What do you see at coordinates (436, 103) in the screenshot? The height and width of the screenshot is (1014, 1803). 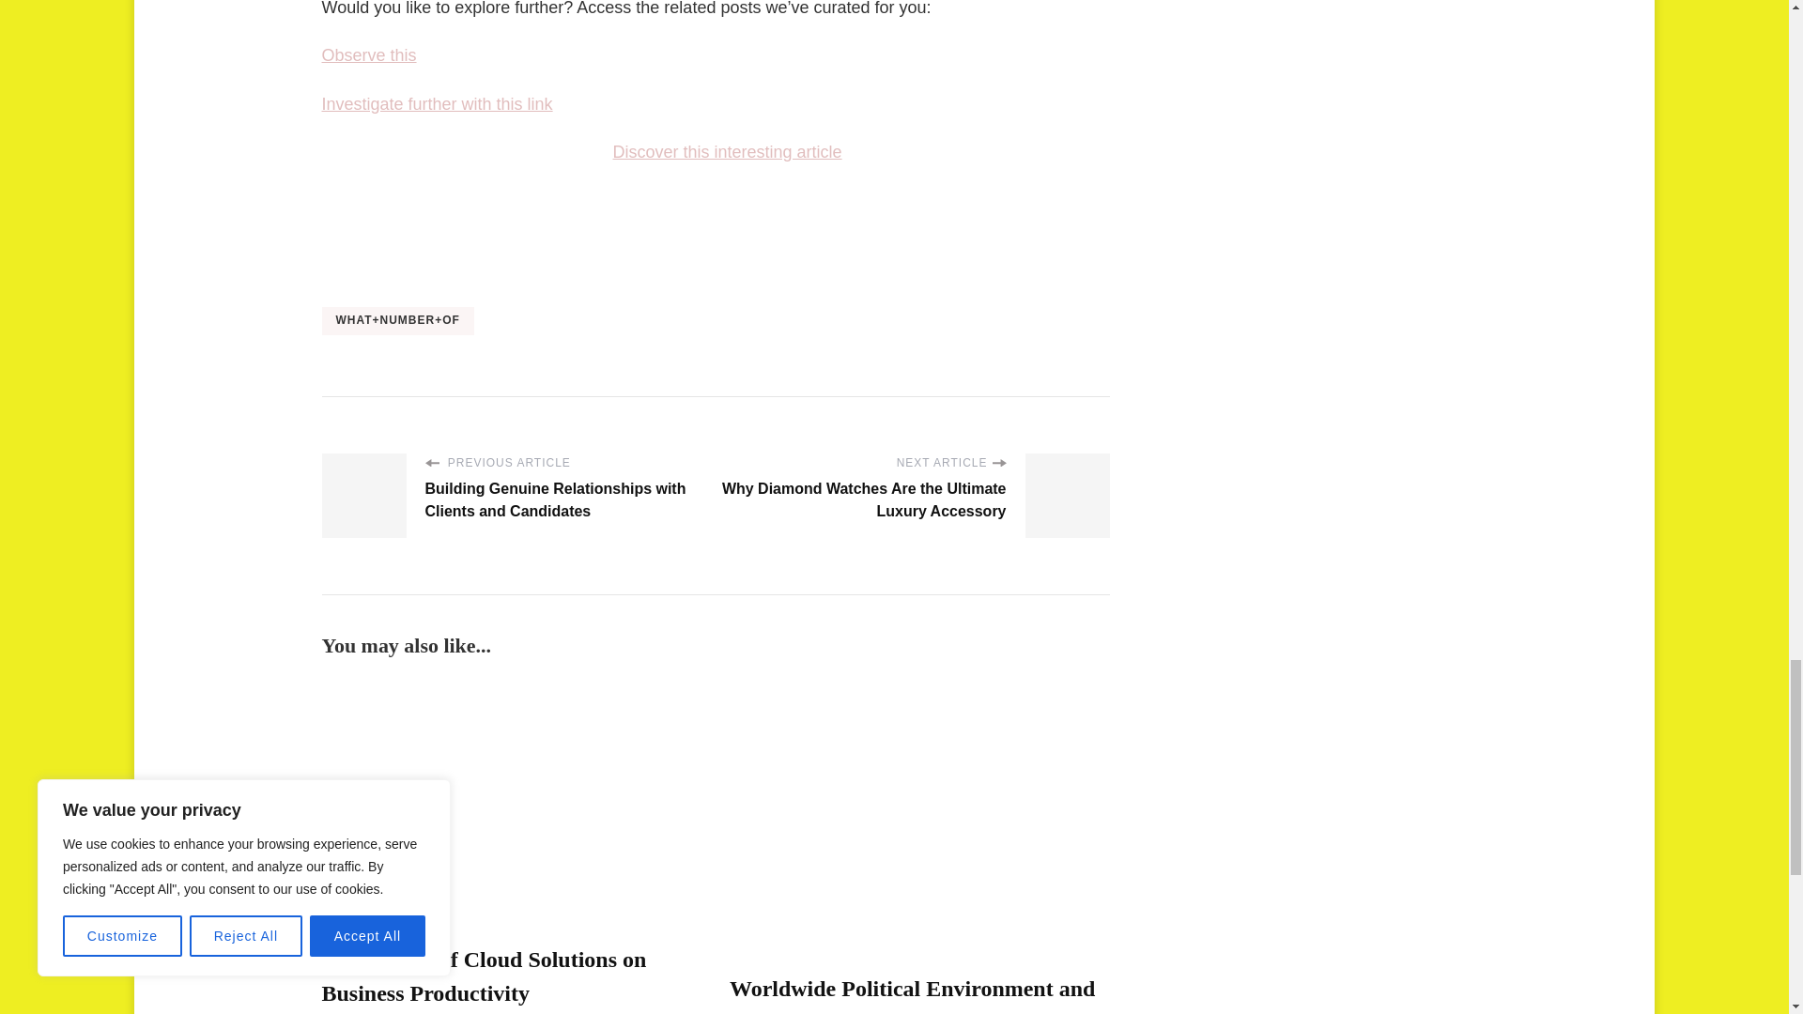 I see `Investigate further with this link` at bounding box center [436, 103].